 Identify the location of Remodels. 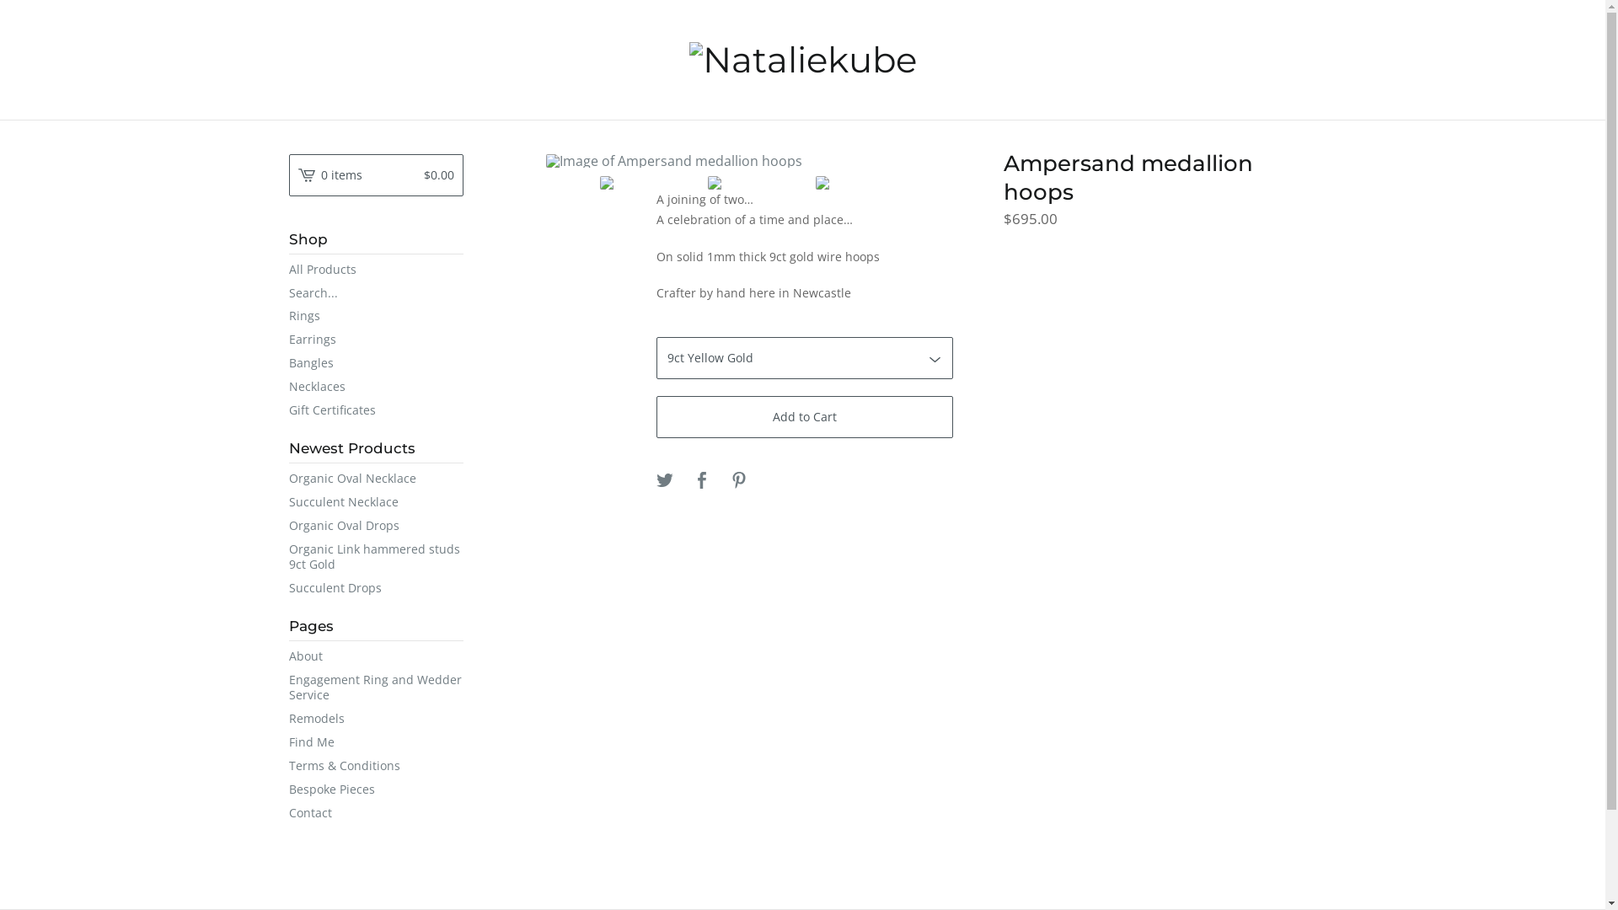
(376, 719).